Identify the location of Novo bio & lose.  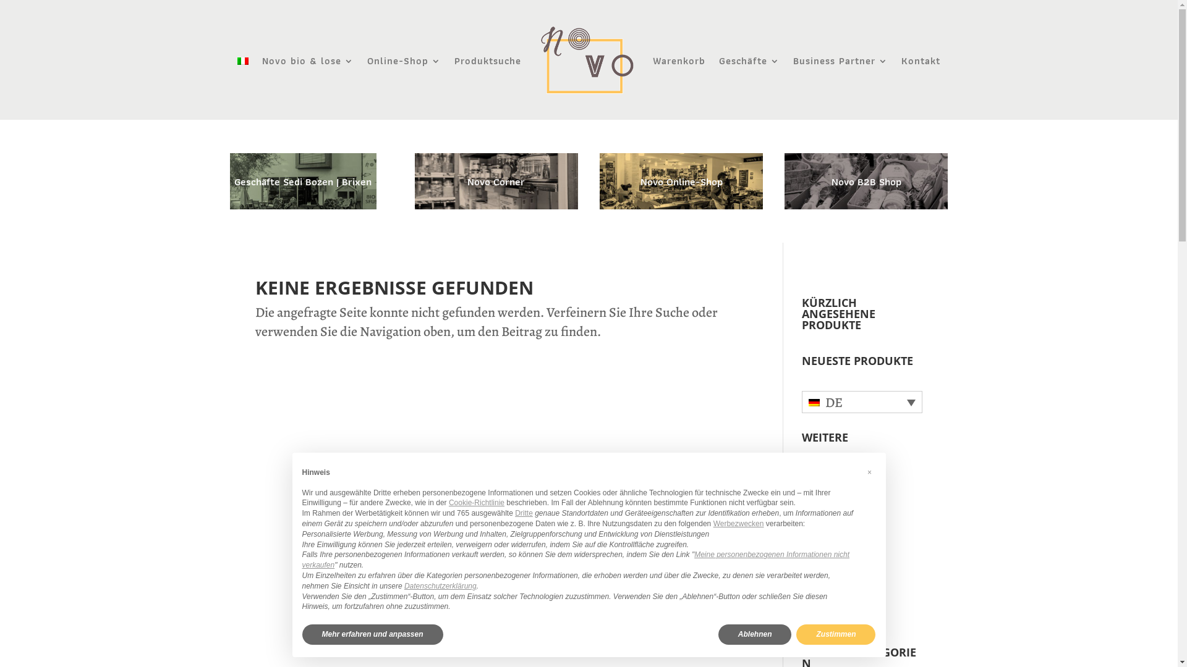
(308, 62).